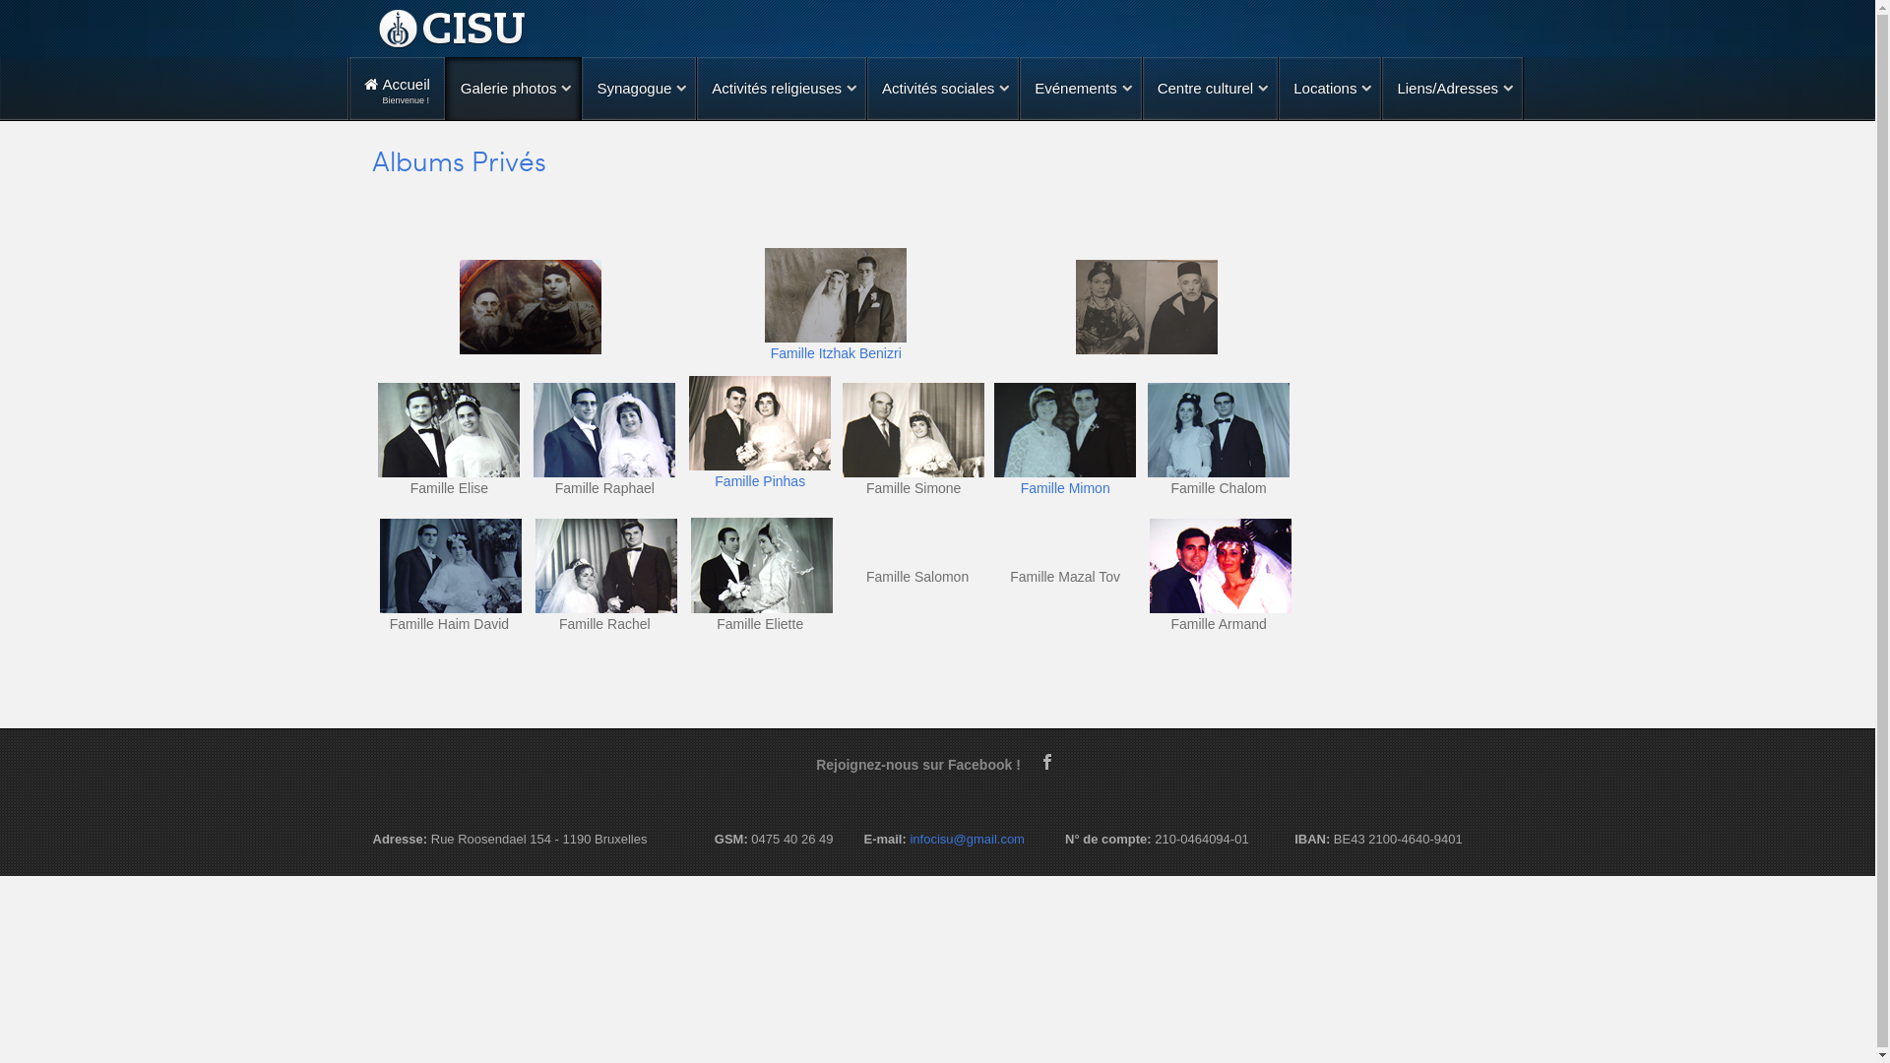 The height and width of the screenshot is (1063, 1890). What do you see at coordinates (397, 89) in the screenshot?
I see `Accueil
Bienvenue !` at bounding box center [397, 89].